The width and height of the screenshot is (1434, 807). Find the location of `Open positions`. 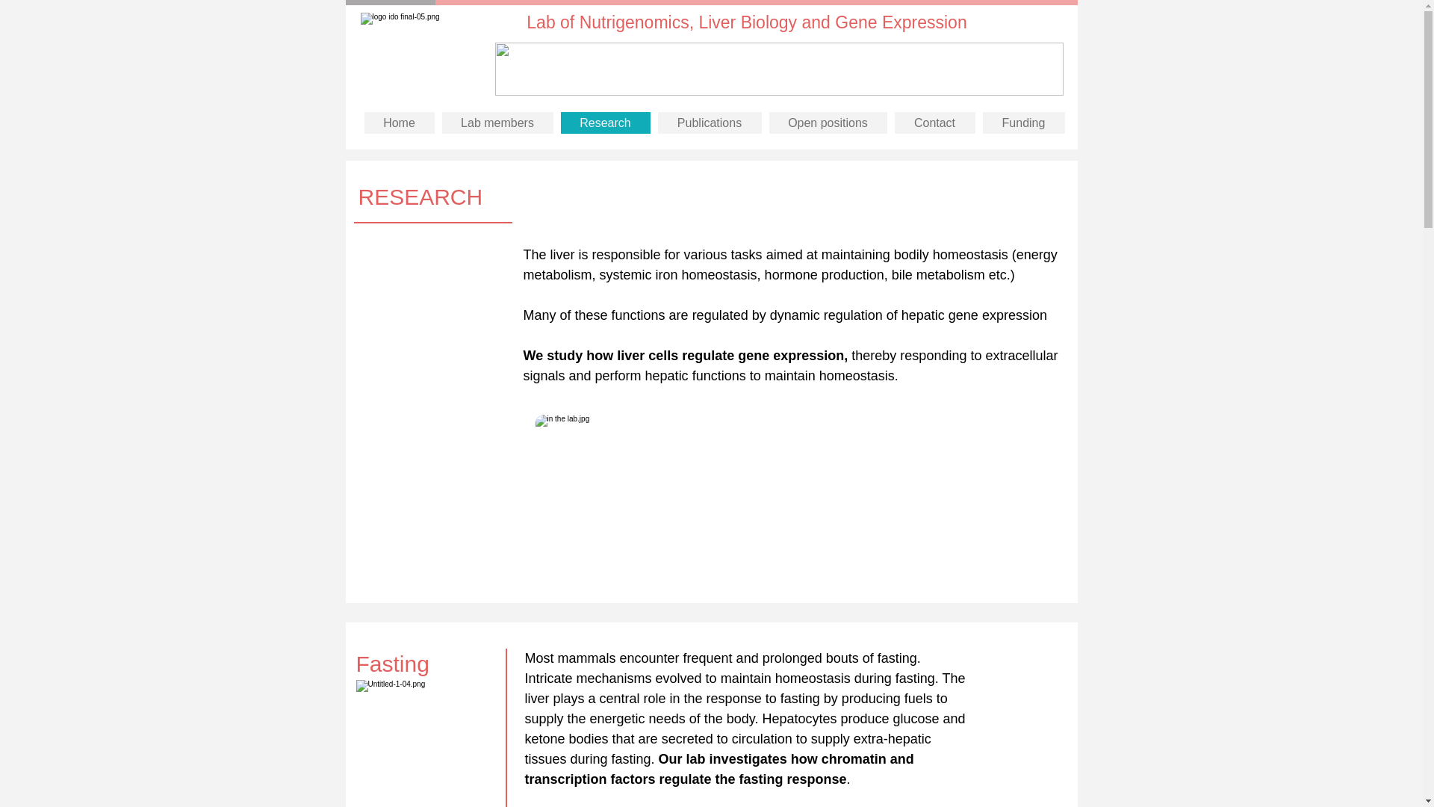

Open positions is located at coordinates (828, 123).